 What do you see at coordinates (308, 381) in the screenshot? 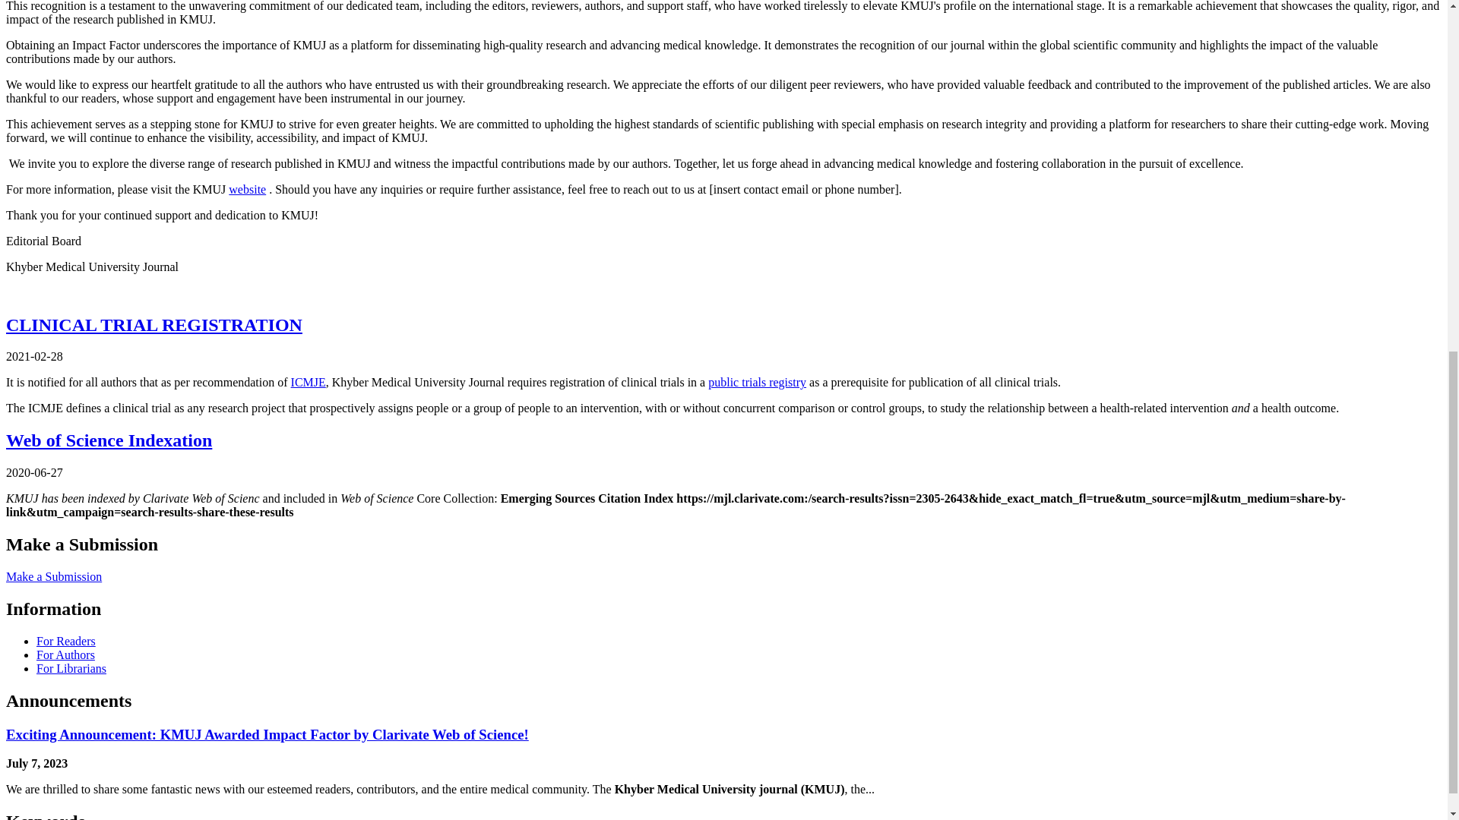
I see `ICMJE` at bounding box center [308, 381].